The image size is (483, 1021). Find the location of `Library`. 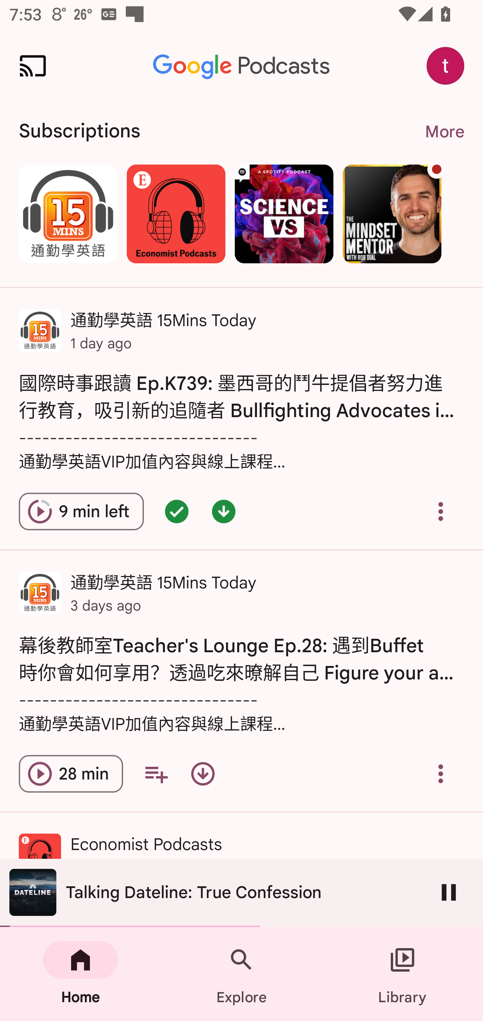

Library is located at coordinates (402, 974).